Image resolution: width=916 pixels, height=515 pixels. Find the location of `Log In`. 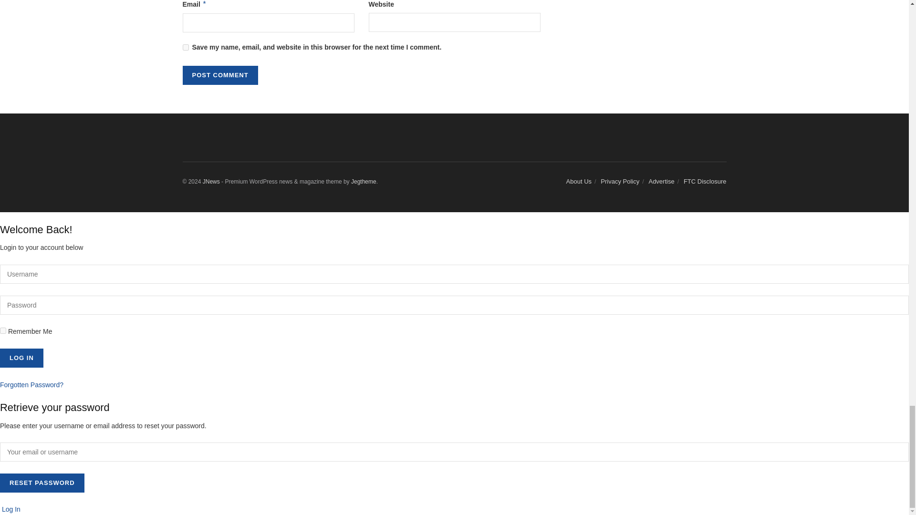

Log In is located at coordinates (21, 358).